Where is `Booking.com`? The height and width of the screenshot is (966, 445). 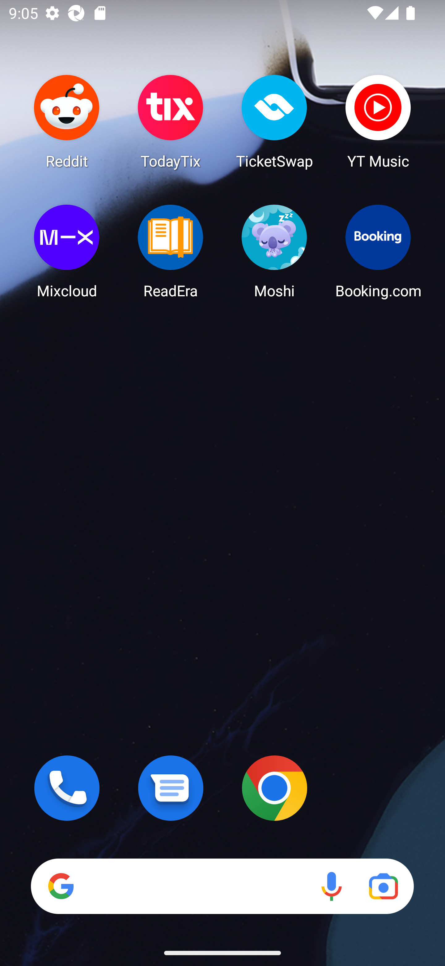
Booking.com is located at coordinates (378, 251).